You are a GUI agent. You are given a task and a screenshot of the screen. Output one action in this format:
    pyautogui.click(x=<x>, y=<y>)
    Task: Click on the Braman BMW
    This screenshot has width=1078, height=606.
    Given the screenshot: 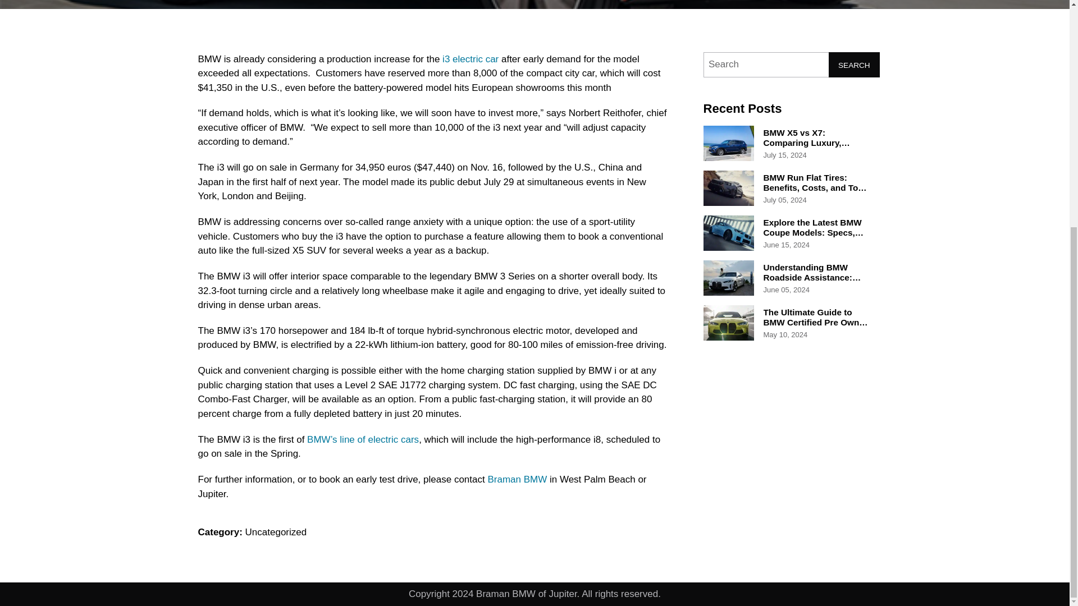 What is the action you would take?
    pyautogui.click(x=517, y=479)
    